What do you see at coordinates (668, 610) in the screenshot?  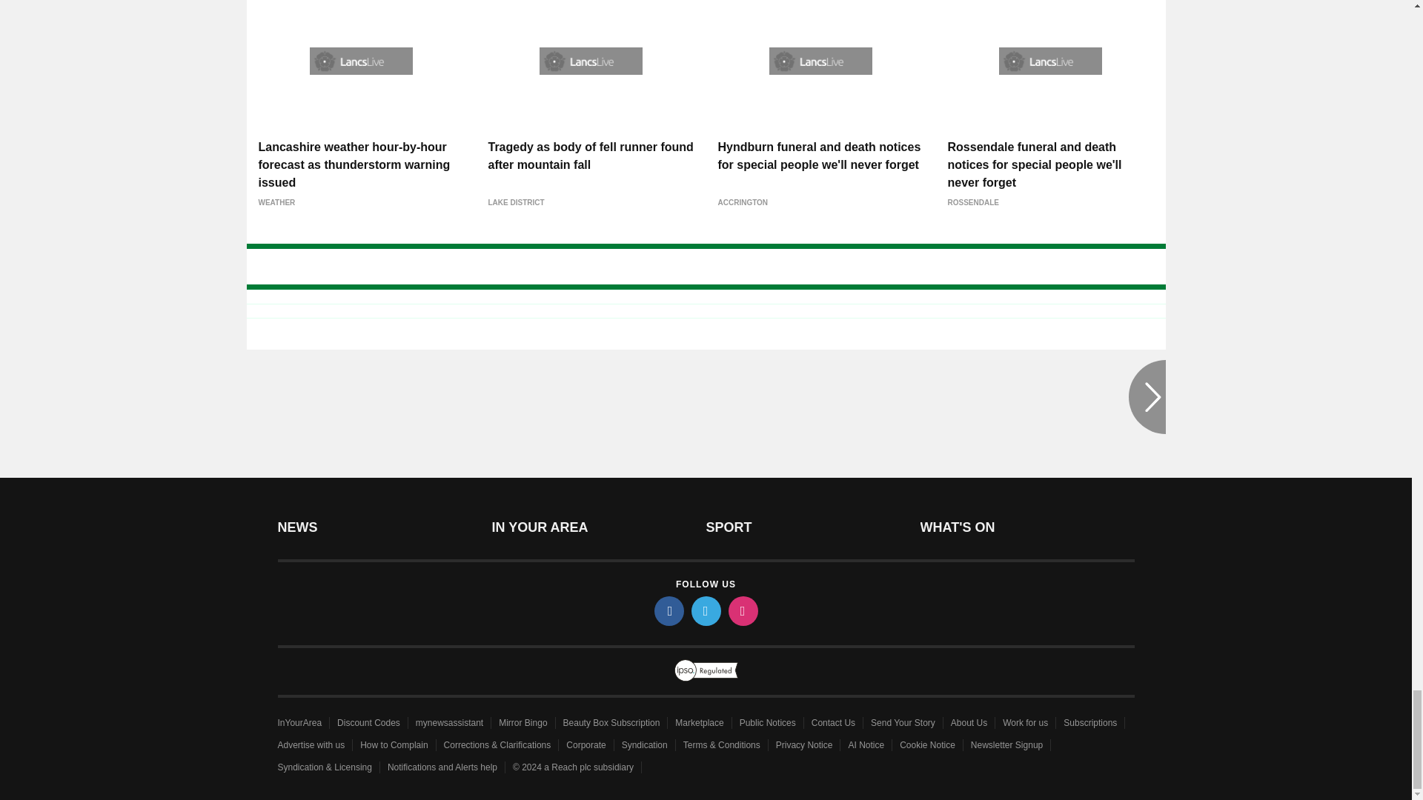 I see `facebook` at bounding box center [668, 610].